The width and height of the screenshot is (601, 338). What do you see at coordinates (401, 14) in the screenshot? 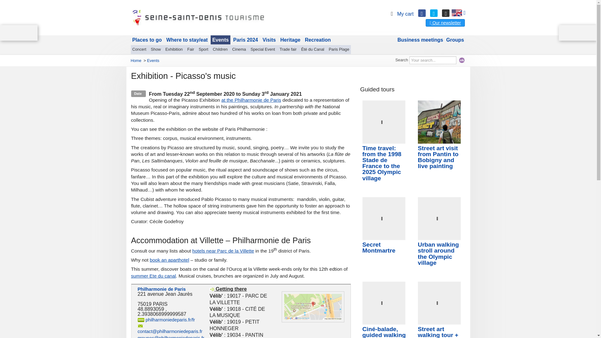
I see ` My cart` at bounding box center [401, 14].